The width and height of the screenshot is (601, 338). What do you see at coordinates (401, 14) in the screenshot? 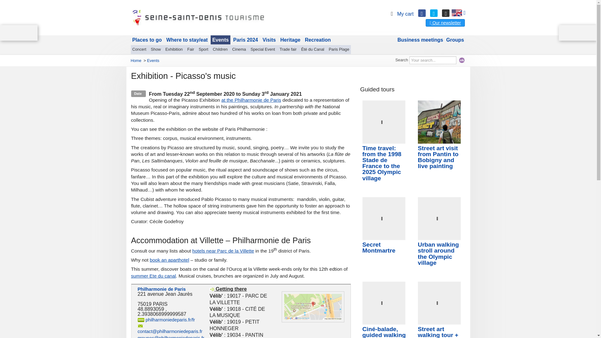
I see ` My cart` at bounding box center [401, 14].